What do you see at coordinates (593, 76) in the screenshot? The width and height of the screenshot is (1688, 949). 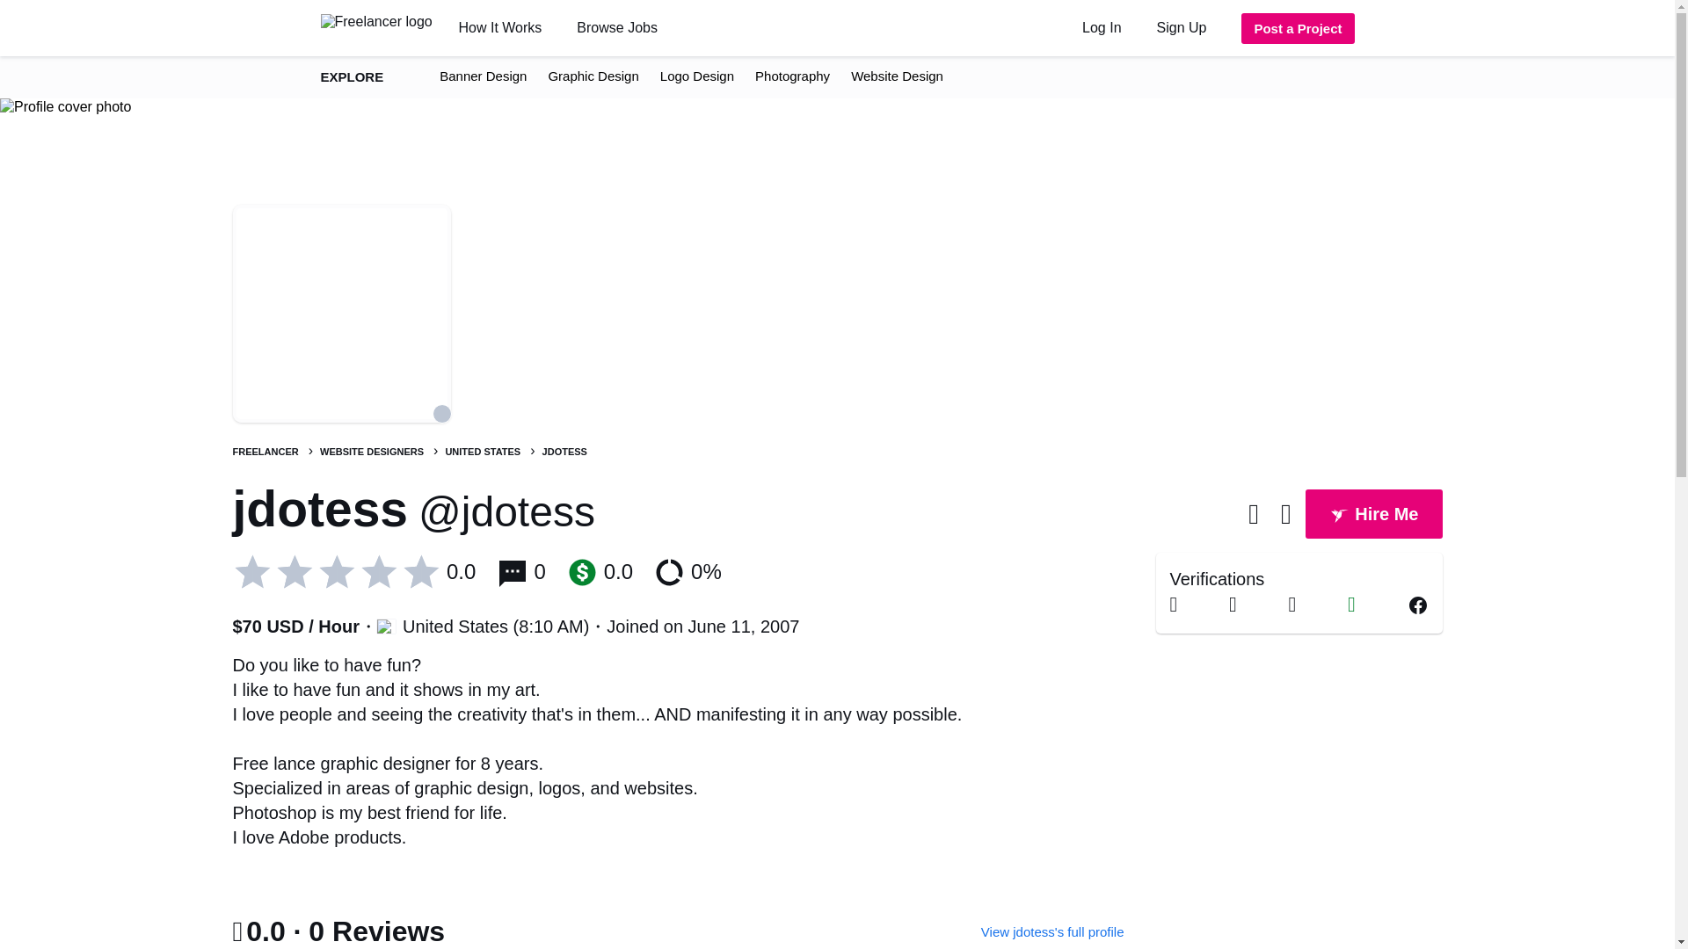 I see `Graphic Design` at bounding box center [593, 76].